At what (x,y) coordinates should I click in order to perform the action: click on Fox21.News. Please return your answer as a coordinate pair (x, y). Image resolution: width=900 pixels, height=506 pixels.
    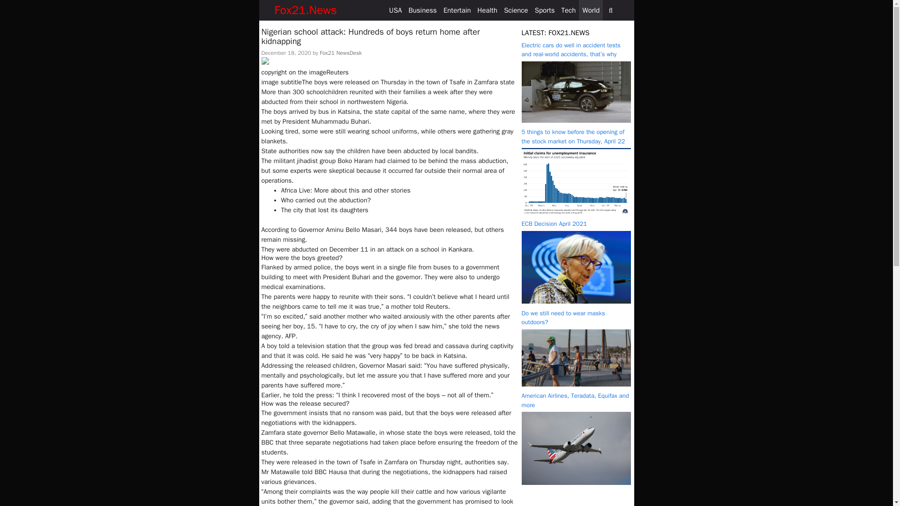
    Looking at the image, I should click on (306, 10).